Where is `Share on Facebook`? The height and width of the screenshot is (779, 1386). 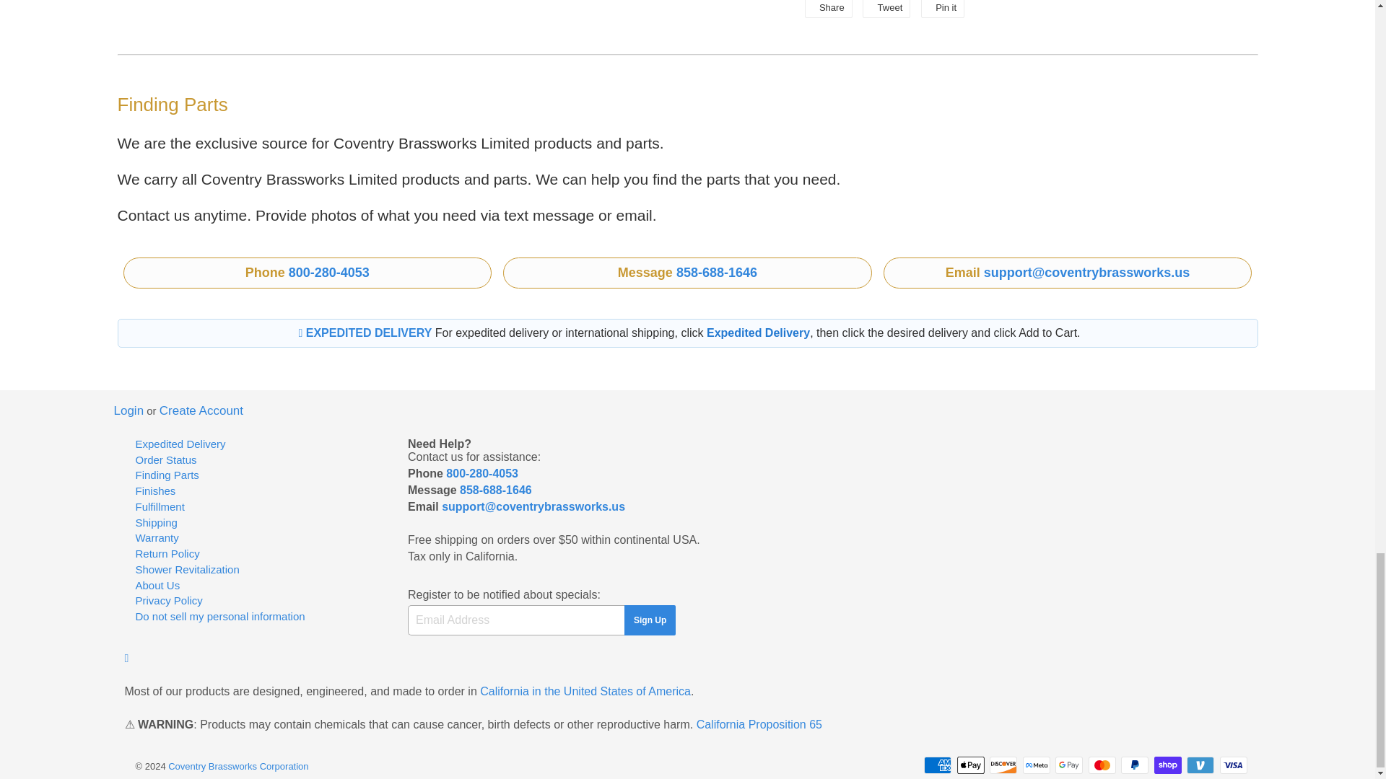 Share on Facebook is located at coordinates (827, 9).